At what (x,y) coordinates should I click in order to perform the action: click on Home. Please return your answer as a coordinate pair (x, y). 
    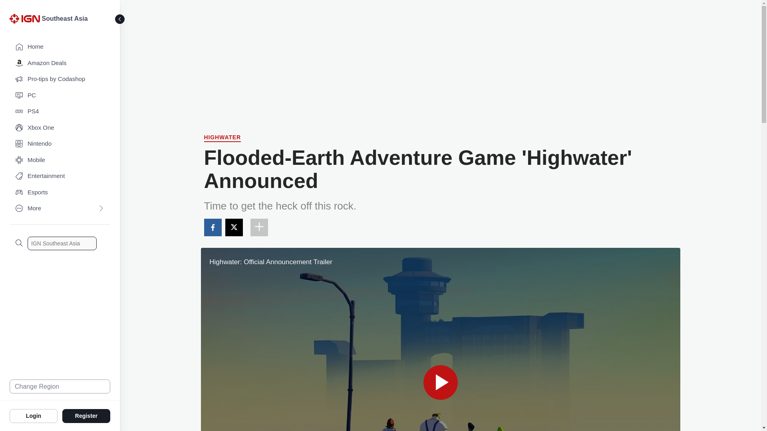
    Looking at the image, I should click on (60, 47).